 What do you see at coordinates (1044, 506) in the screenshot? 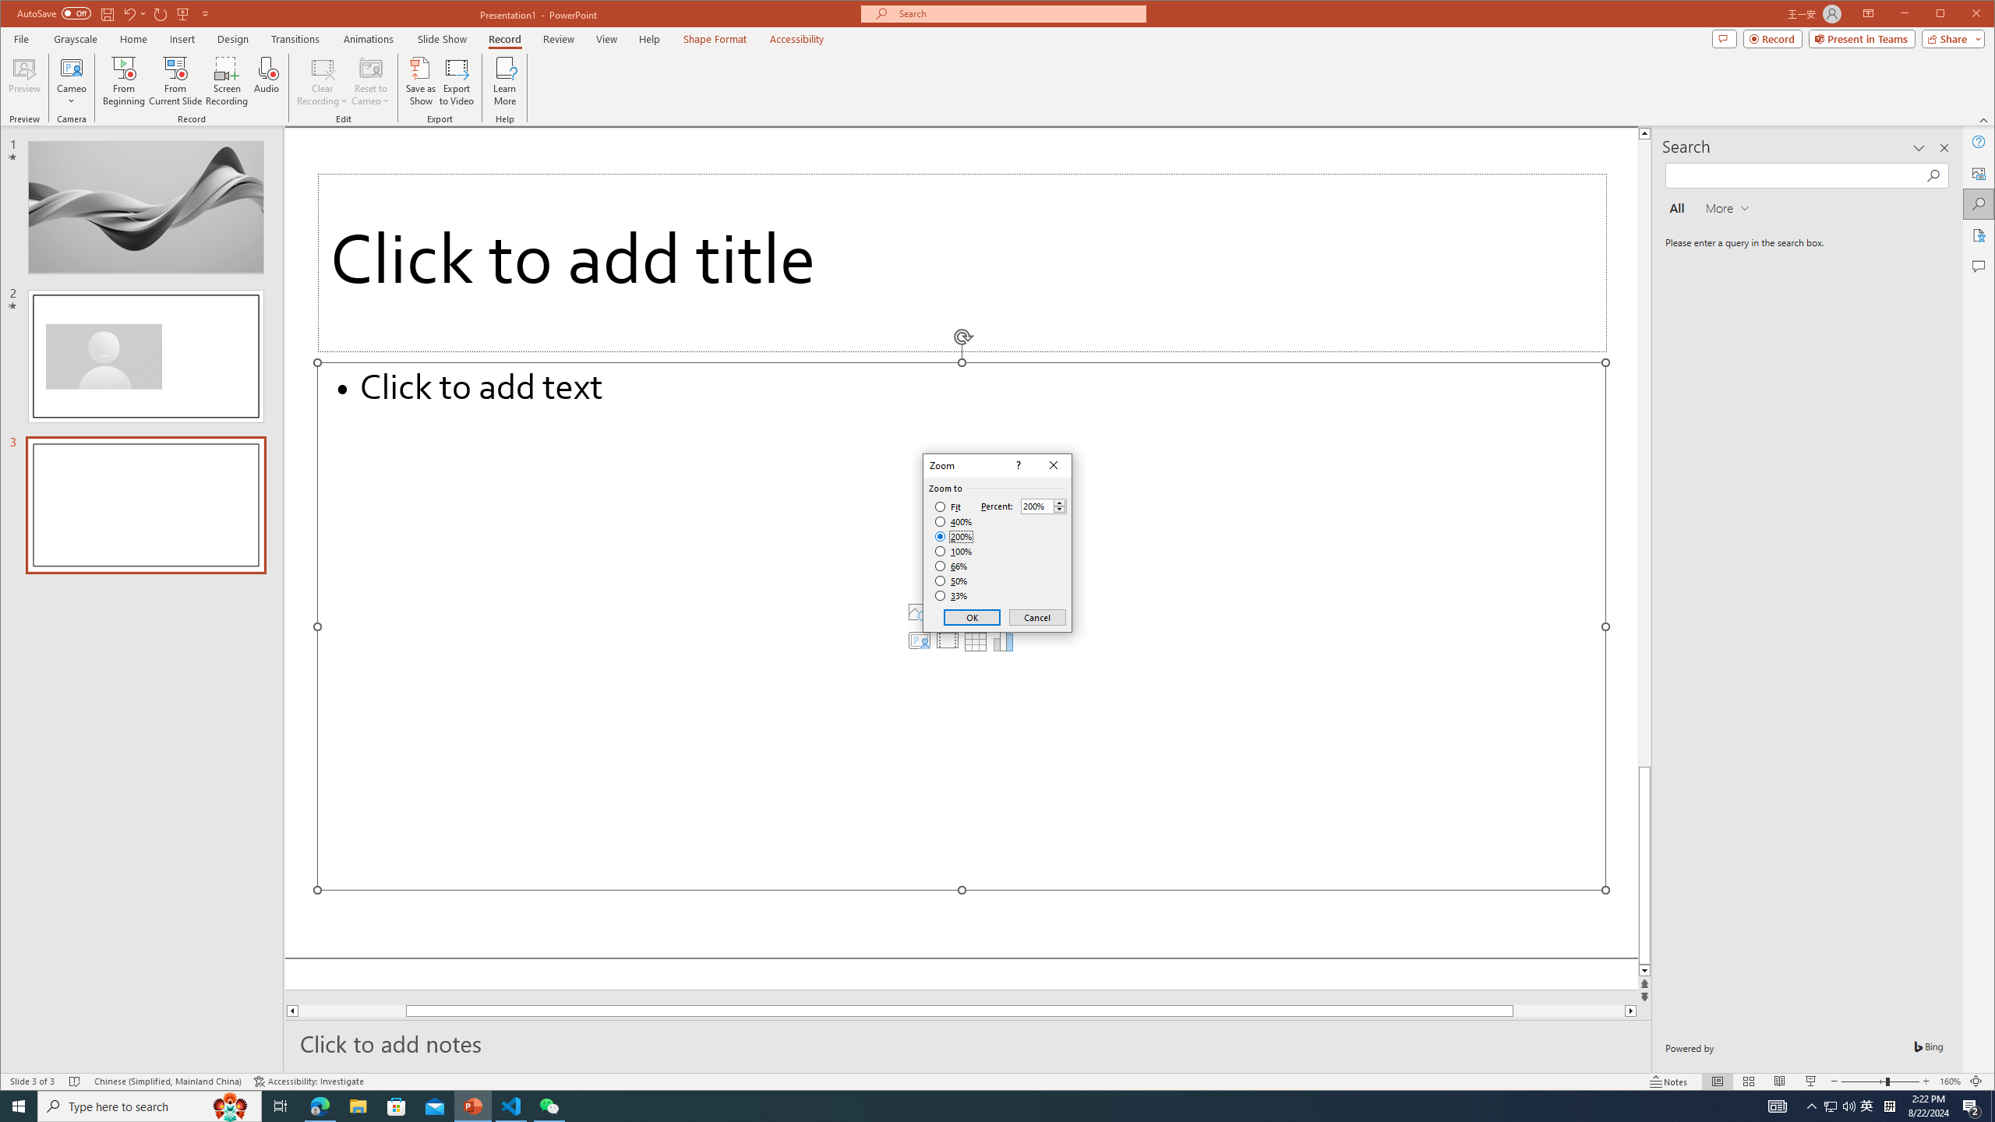
I see `Percent` at bounding box center [1044, 506].